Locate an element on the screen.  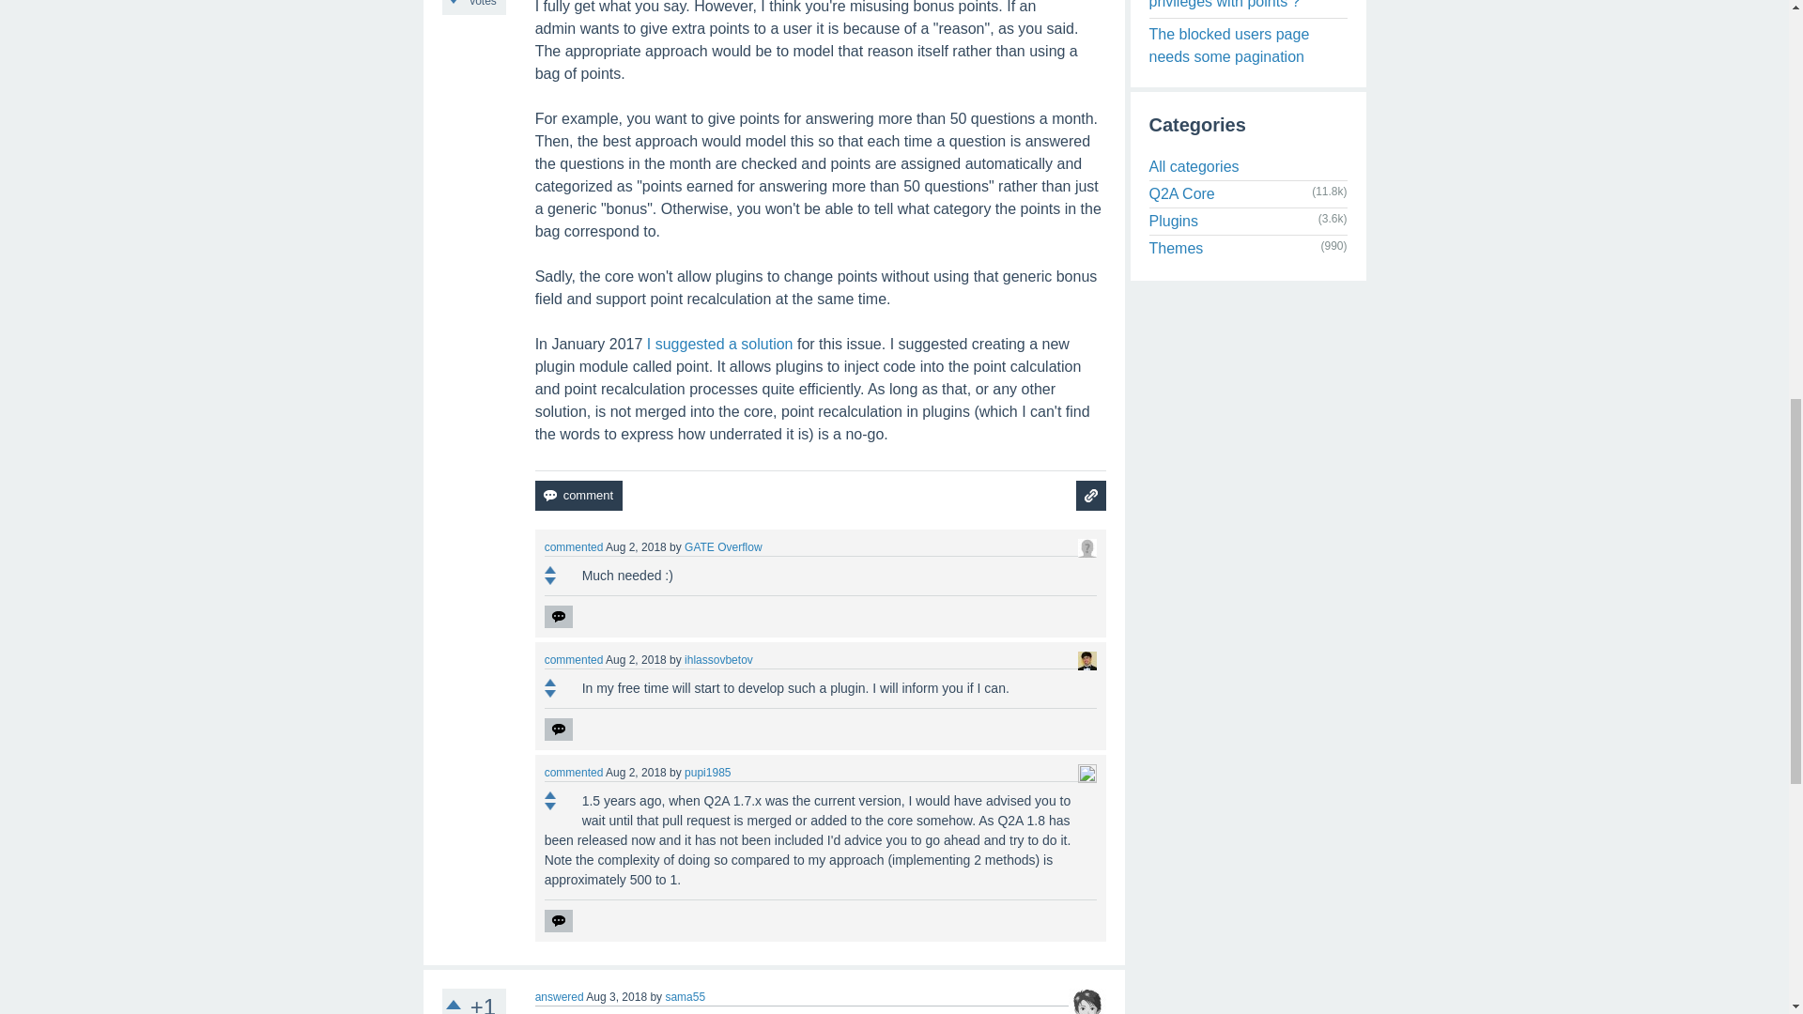
reply is located at coordinates (558, 616).